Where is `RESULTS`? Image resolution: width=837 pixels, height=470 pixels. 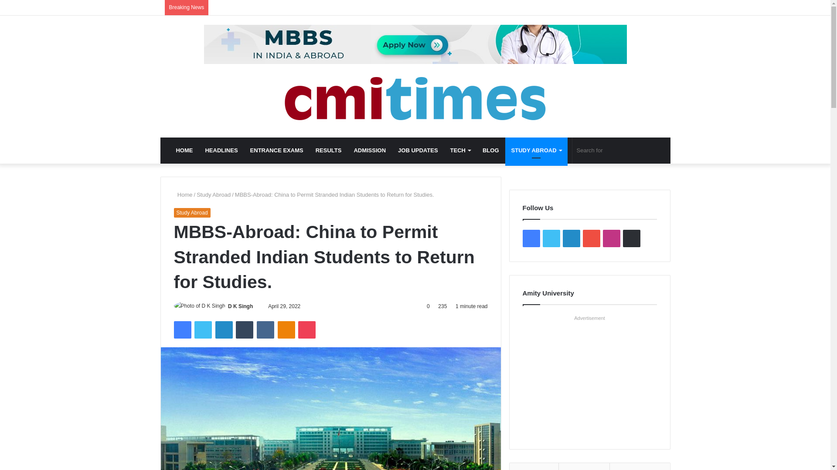
RESULTS is located at coordinates (329, 151).